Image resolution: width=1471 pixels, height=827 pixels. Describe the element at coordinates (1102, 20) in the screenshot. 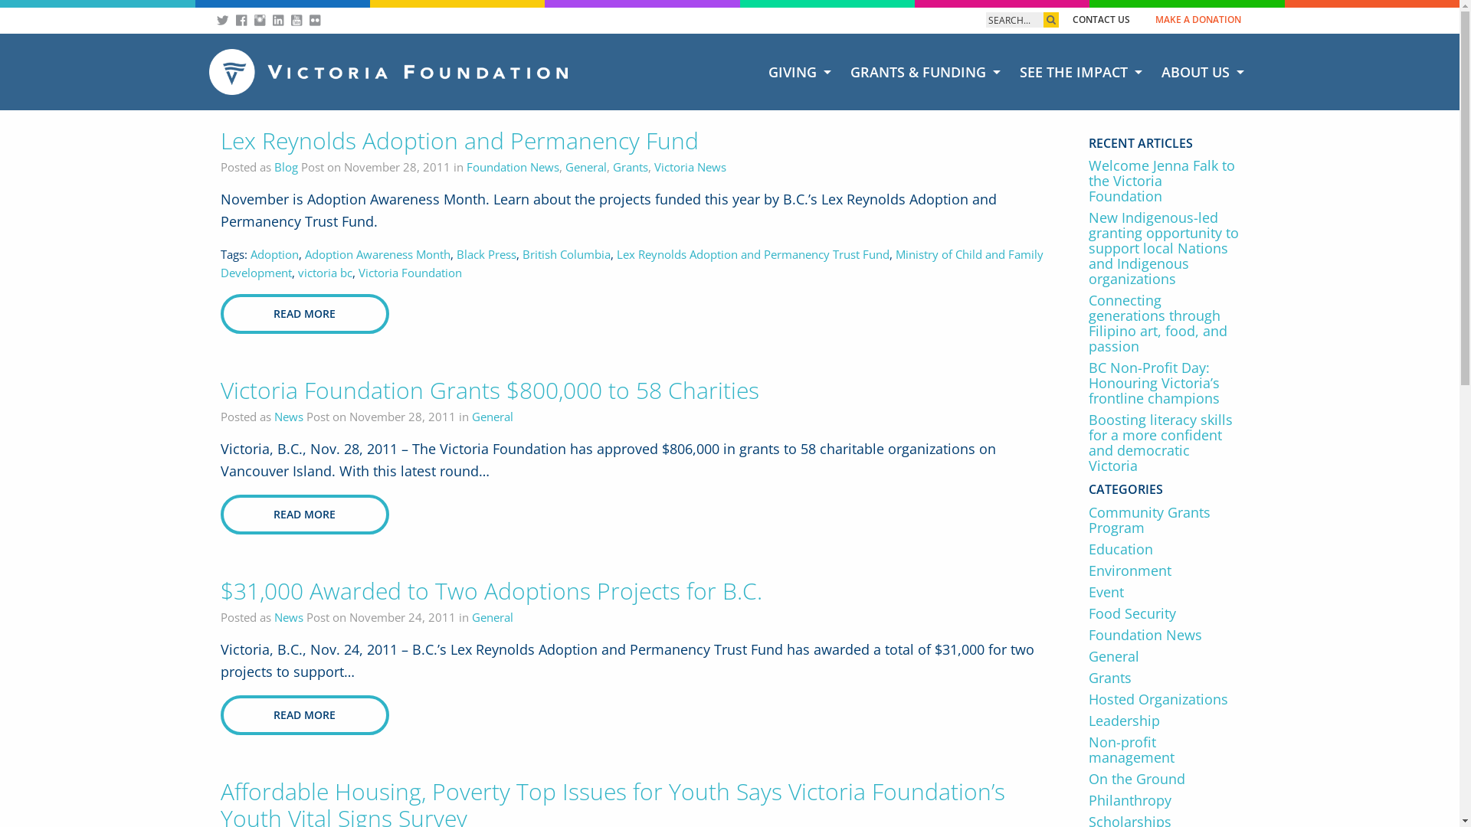

I see `CONTACT US` at that location.